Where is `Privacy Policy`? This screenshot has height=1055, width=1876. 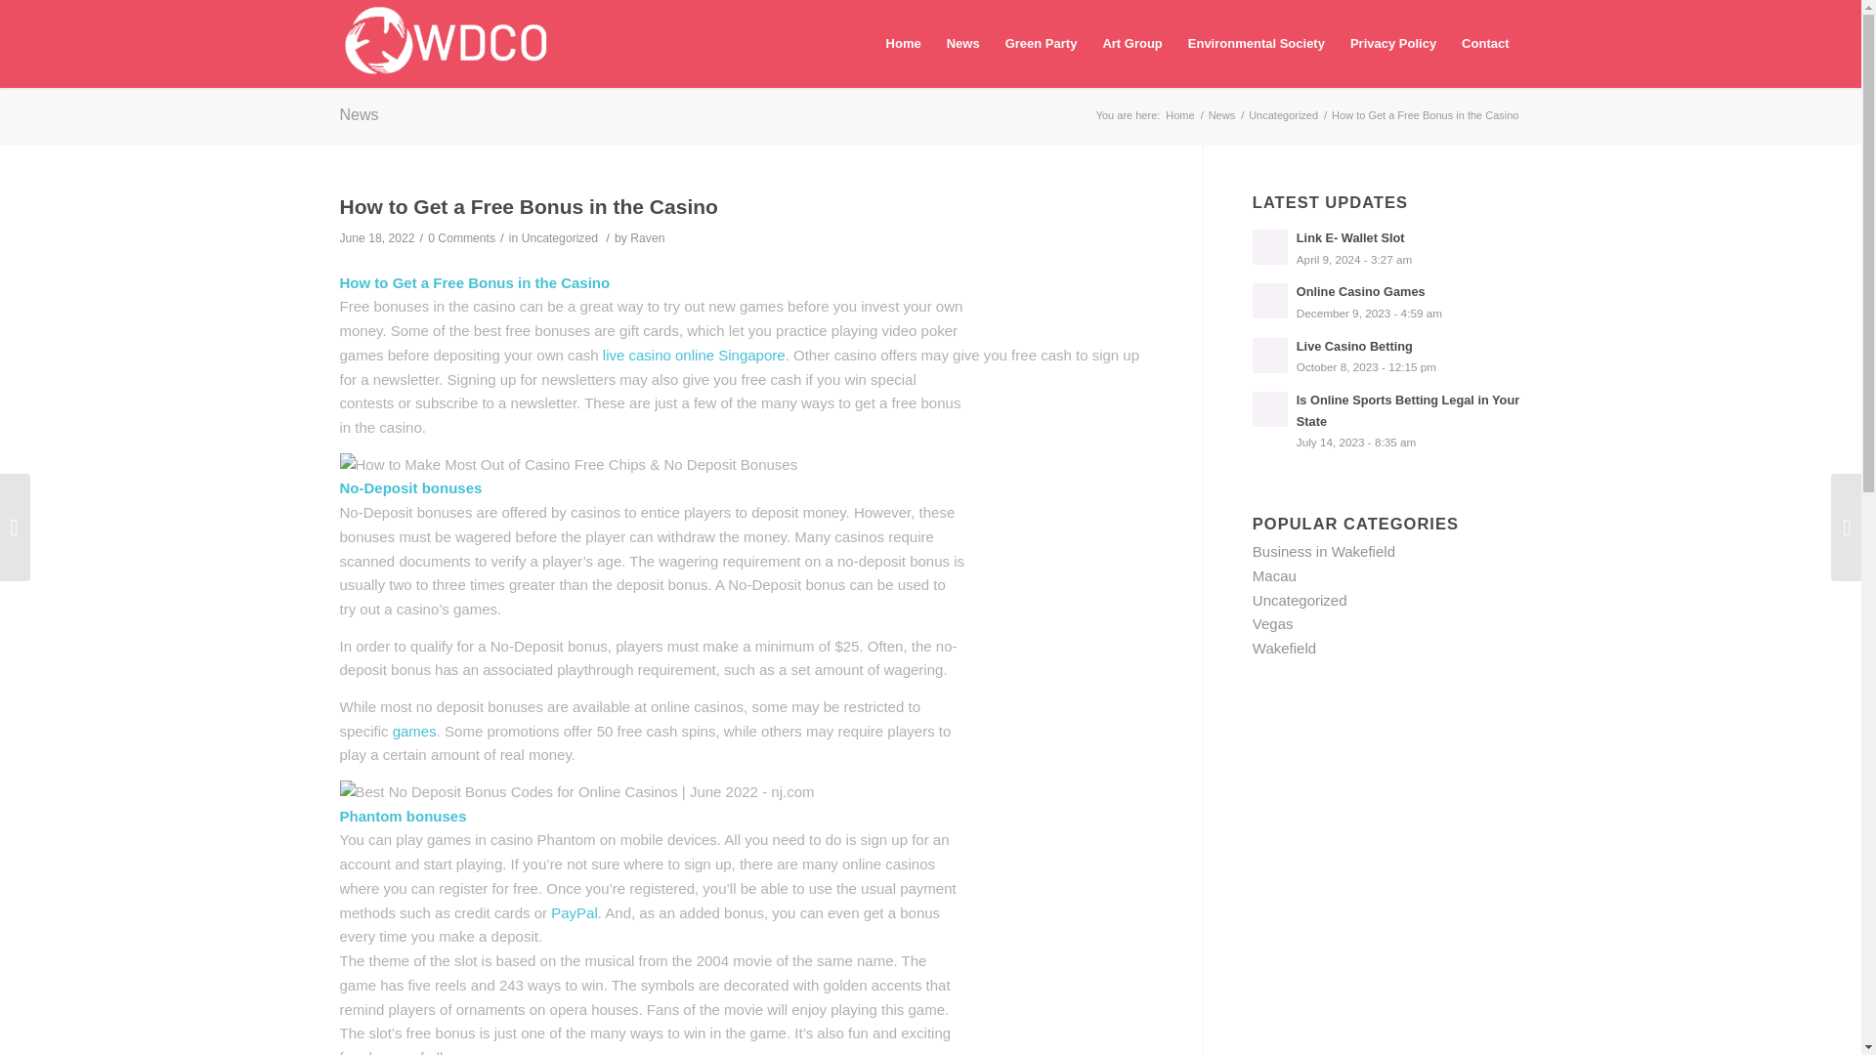 Privacy Policy is located at coordinates (1324, 551).